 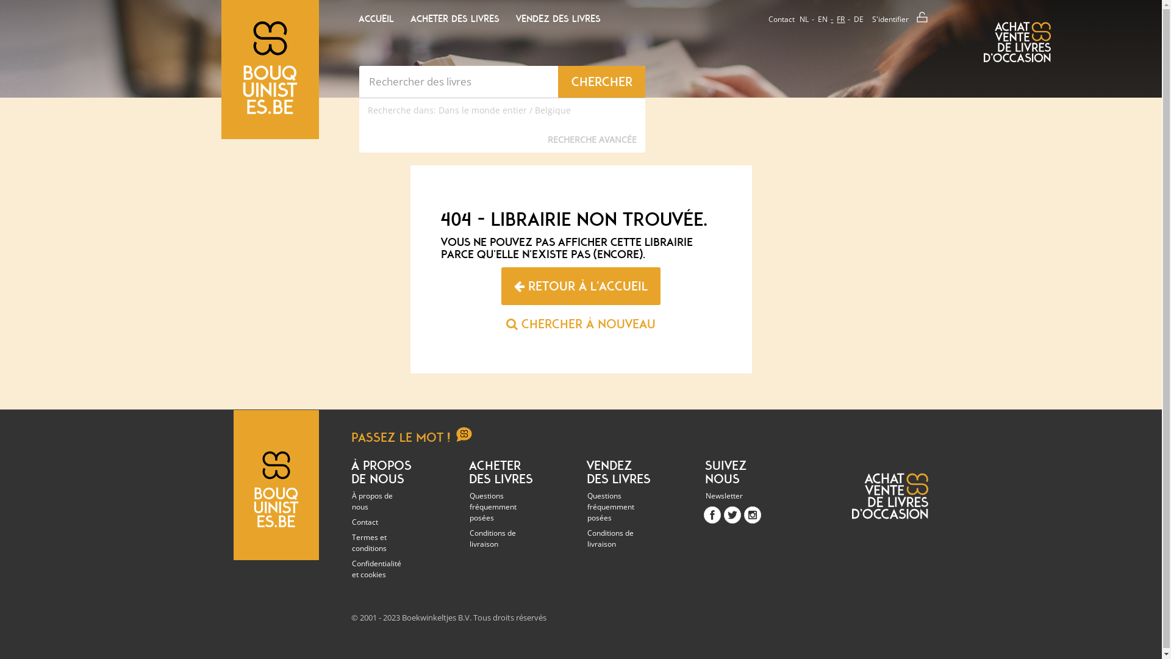 I want to click on Acheter des livres, so click(x=455, y=20).